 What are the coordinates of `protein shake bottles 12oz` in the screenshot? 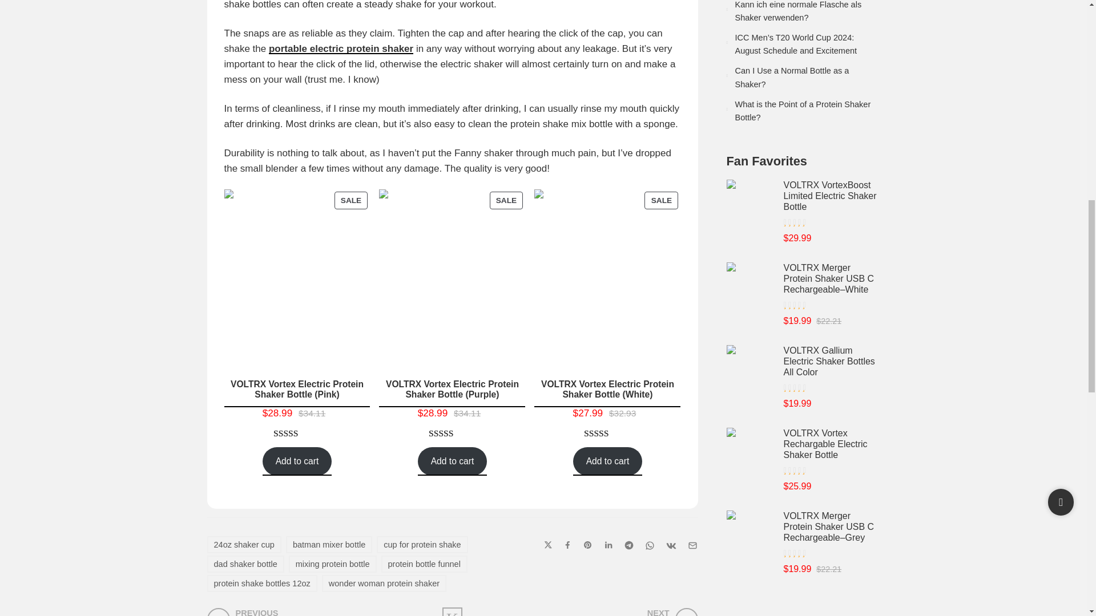 It's located at (261, 583).